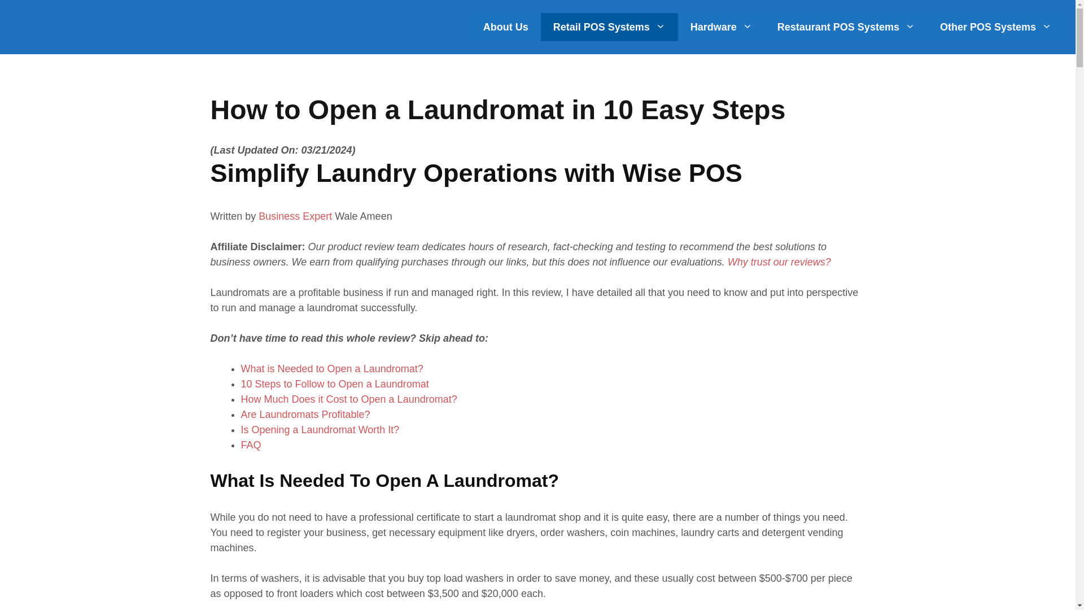 This screenshot has width=1084, height=610. Describe the element at coordinates (996, 27) in the screenshot. I see `Other POS Systems` at that location.